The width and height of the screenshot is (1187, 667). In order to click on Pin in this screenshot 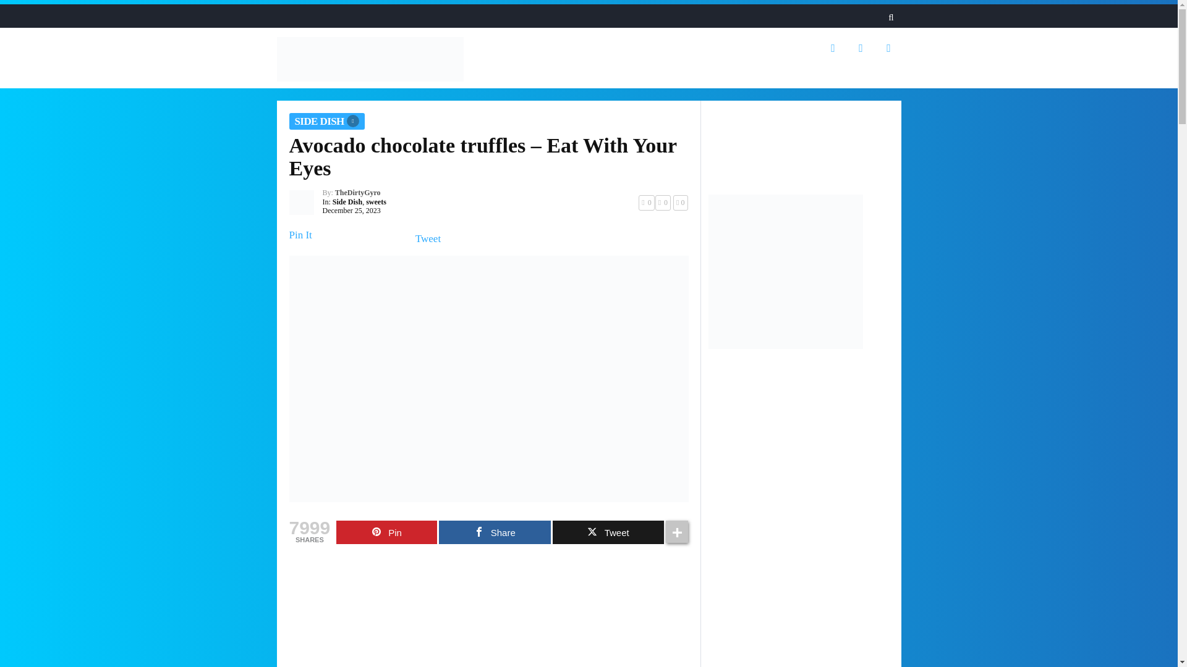, I will do `click(386, 532)`.